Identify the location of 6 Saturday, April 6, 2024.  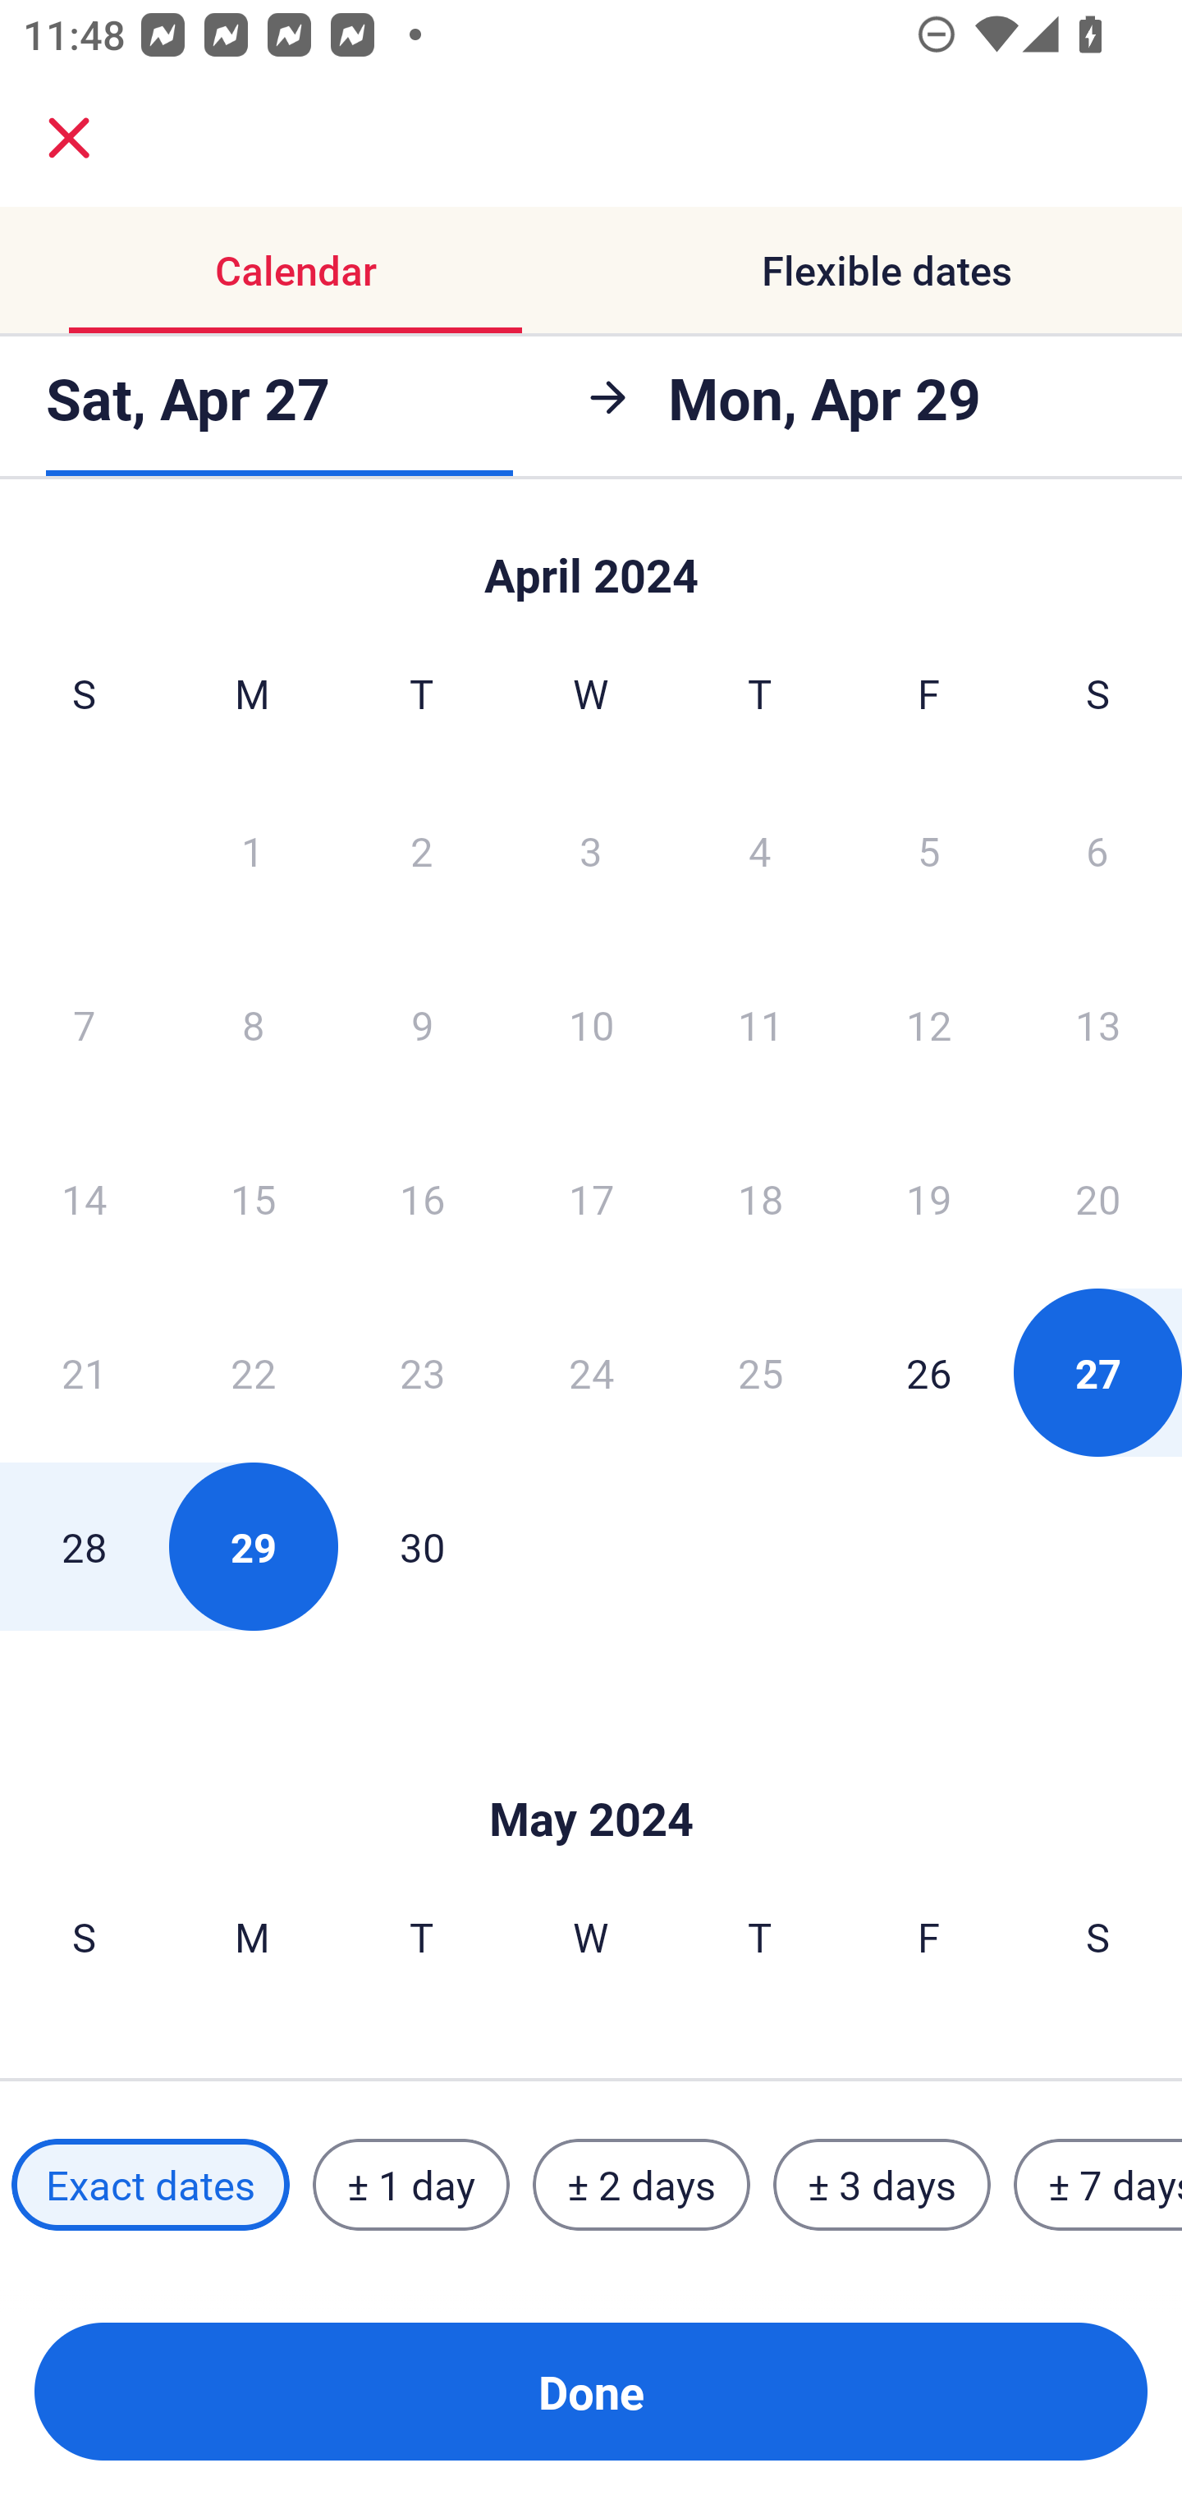
(1097, 850).